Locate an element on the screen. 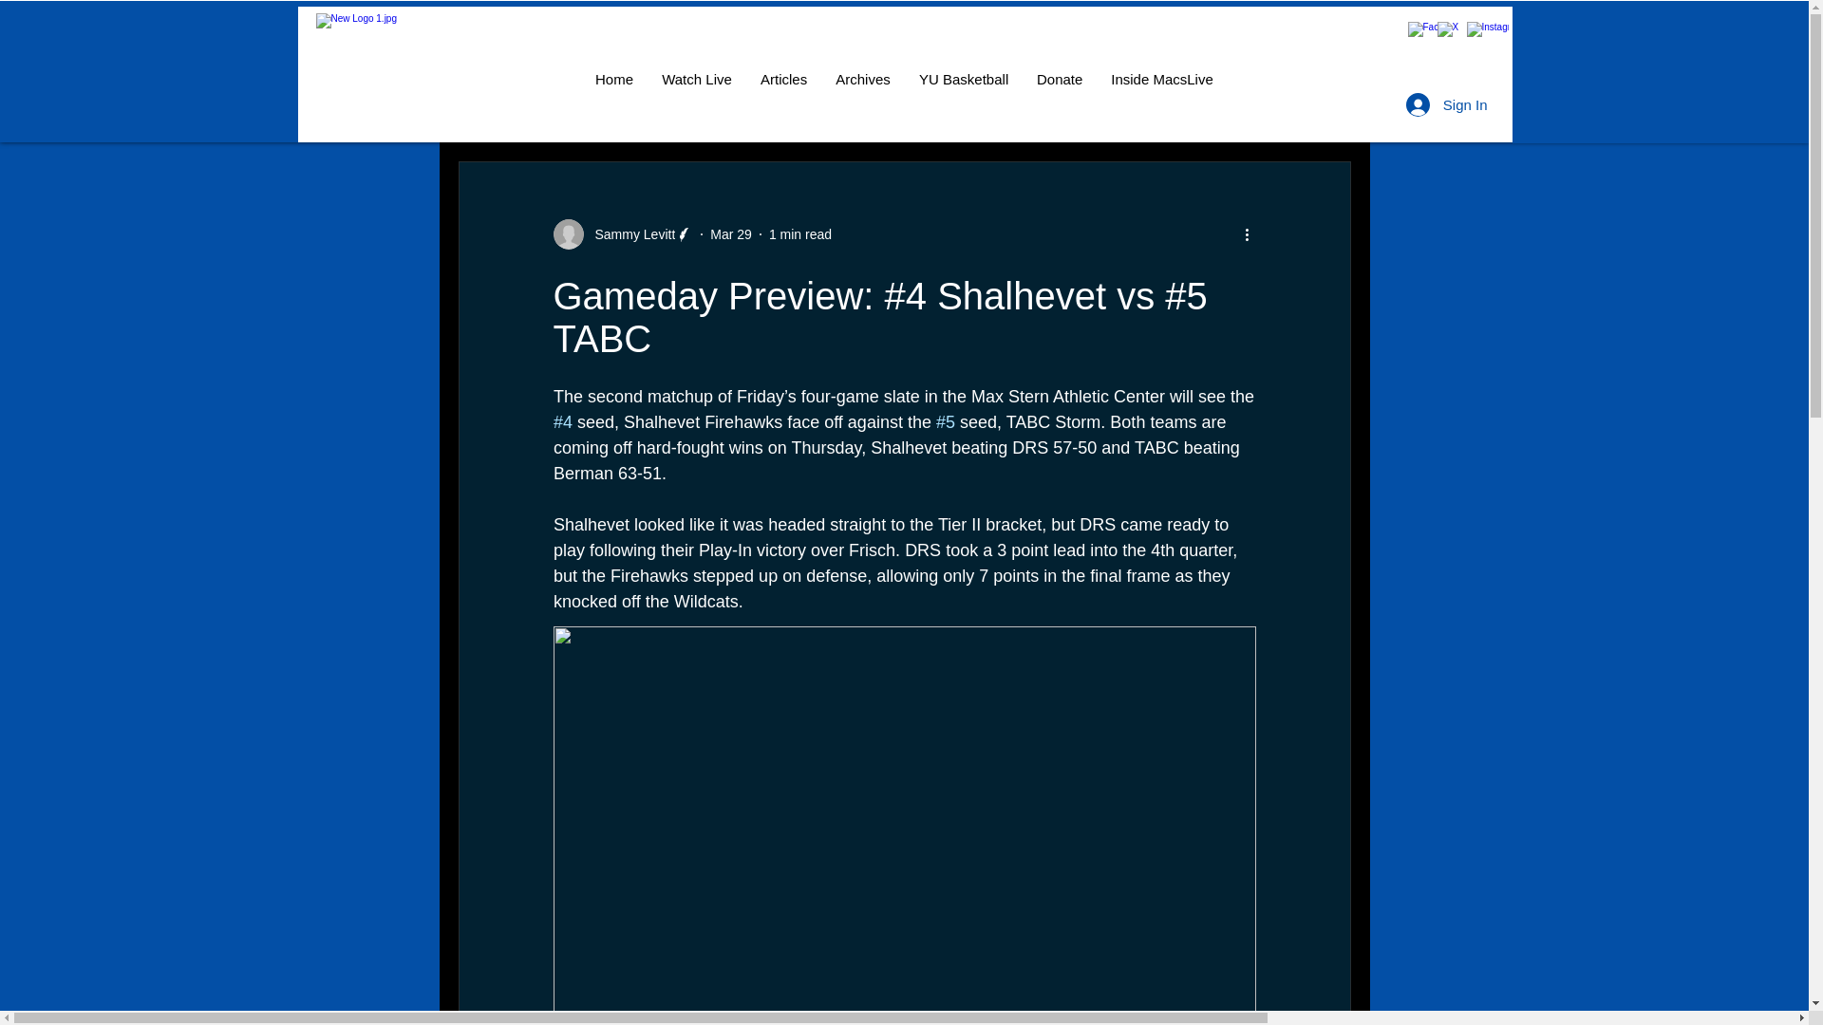 This screenshot has height=1025, width=1823. Donate is located at coordinates (1060, 80).